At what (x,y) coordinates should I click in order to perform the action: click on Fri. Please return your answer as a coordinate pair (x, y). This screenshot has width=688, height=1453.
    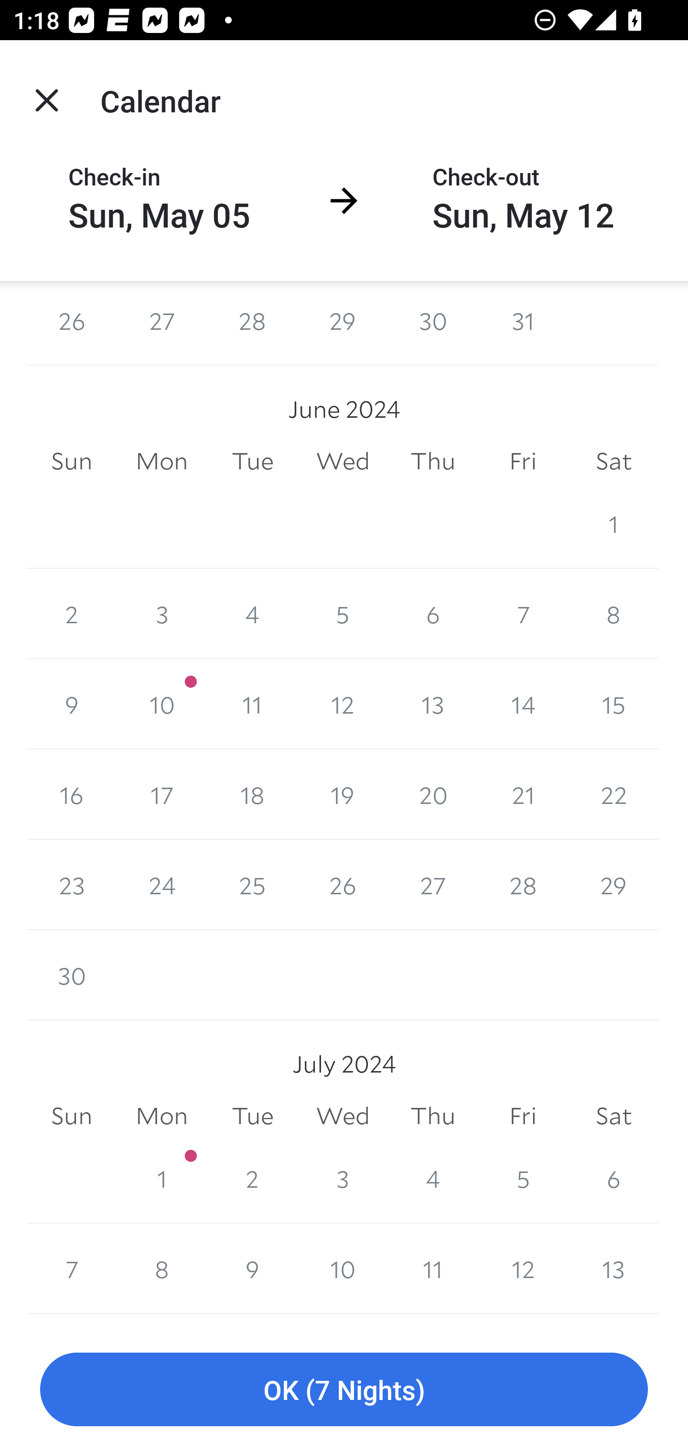
    Looking at the image, I should click on (523, 461).